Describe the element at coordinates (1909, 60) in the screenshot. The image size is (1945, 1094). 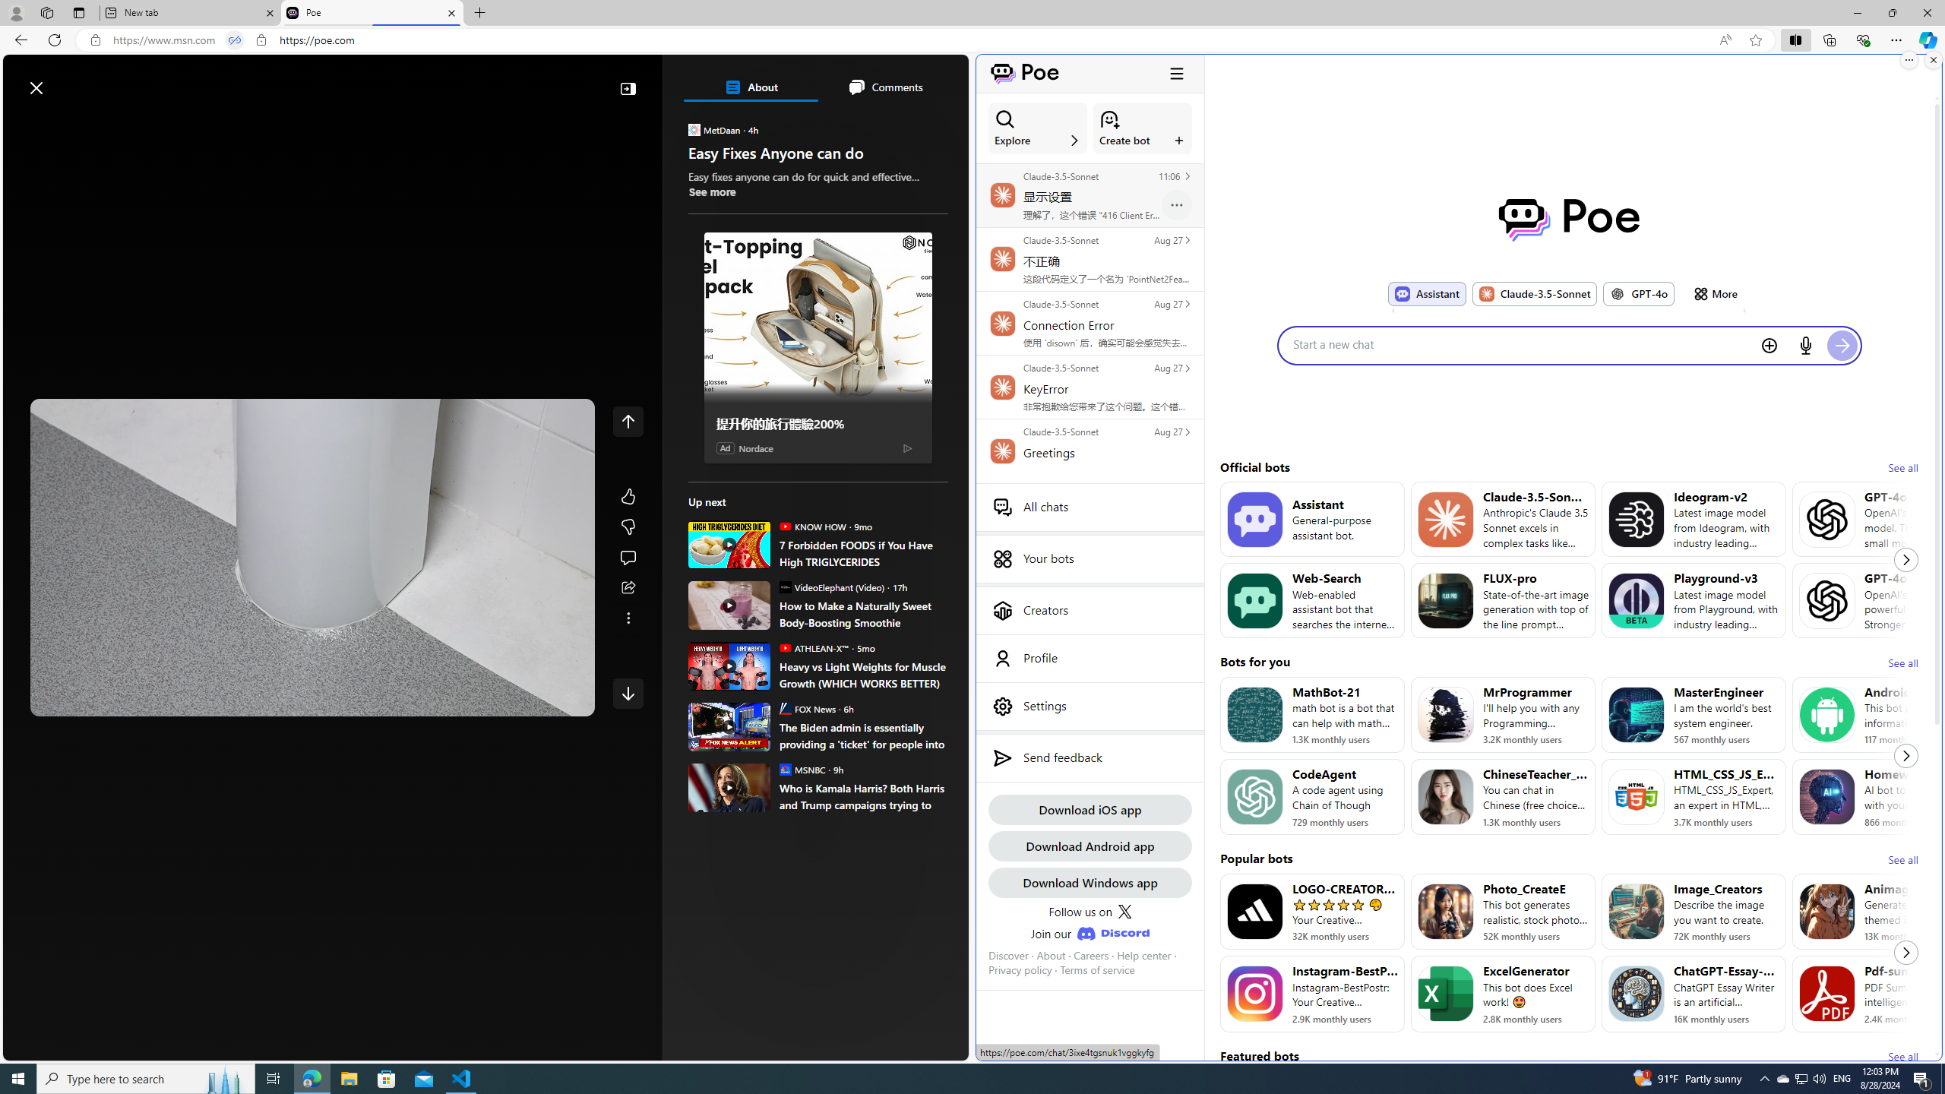
I see `More options.` at that location.